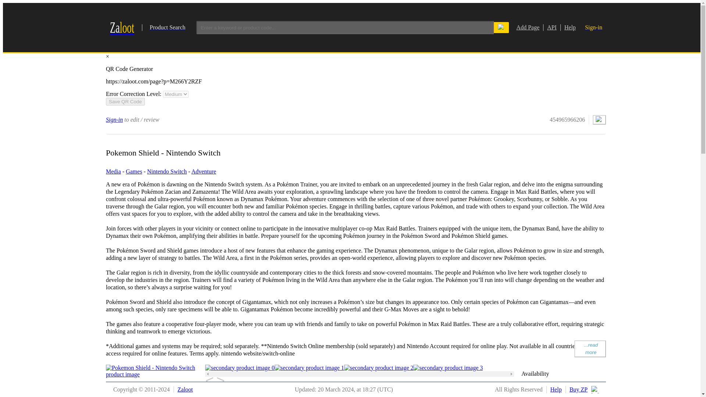  Describe the element at coordinates (147, 27) in the screenshot. I see `Save QR Code` at that location.